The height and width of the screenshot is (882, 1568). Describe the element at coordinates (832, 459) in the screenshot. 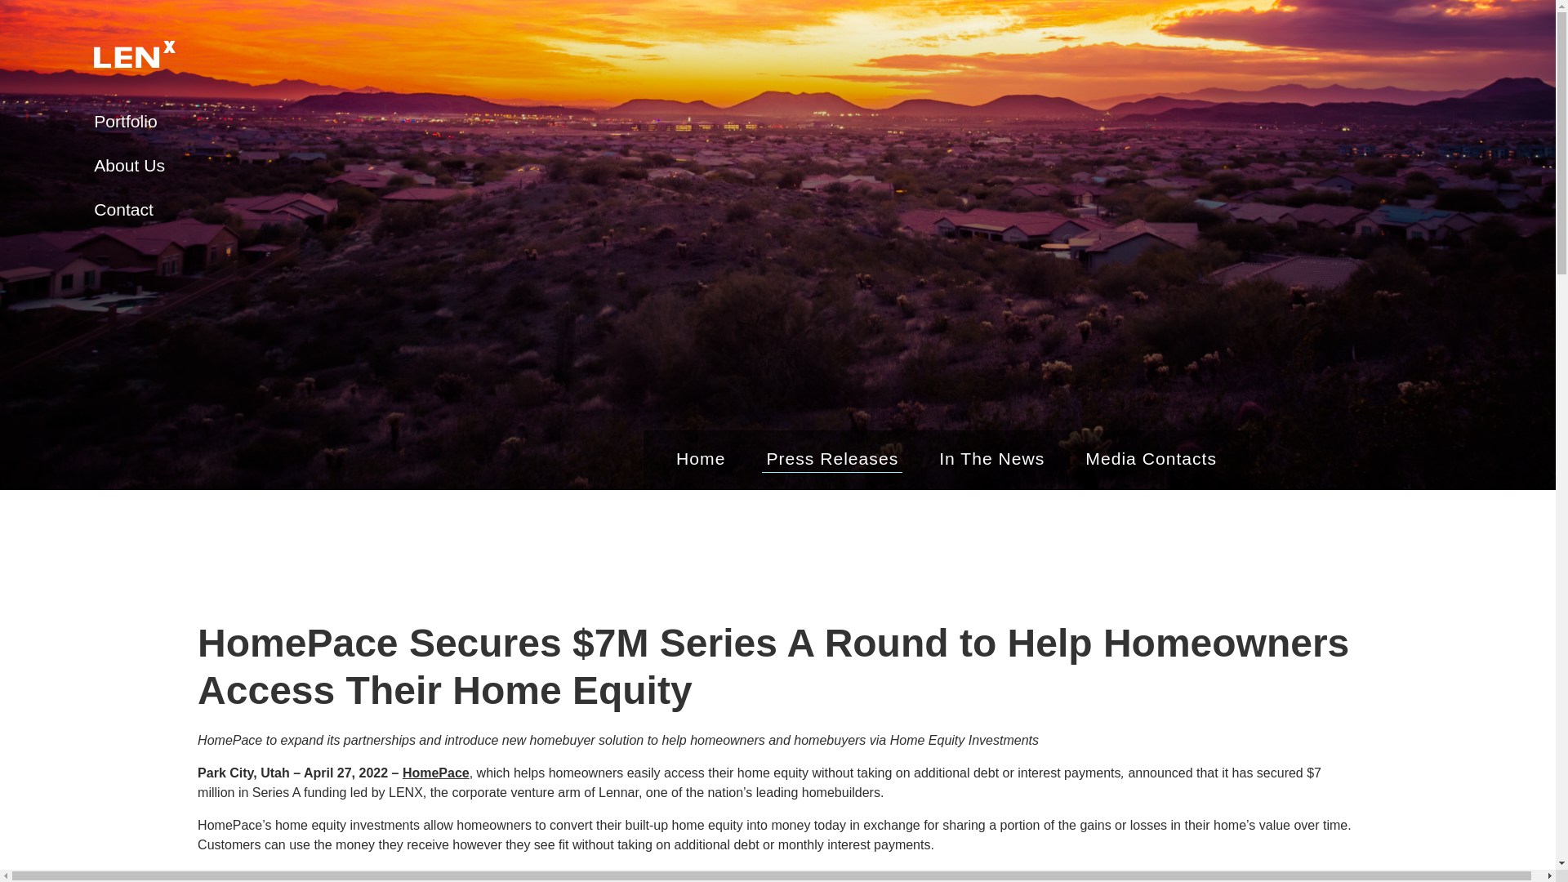

I see `Press Releases` at that location.